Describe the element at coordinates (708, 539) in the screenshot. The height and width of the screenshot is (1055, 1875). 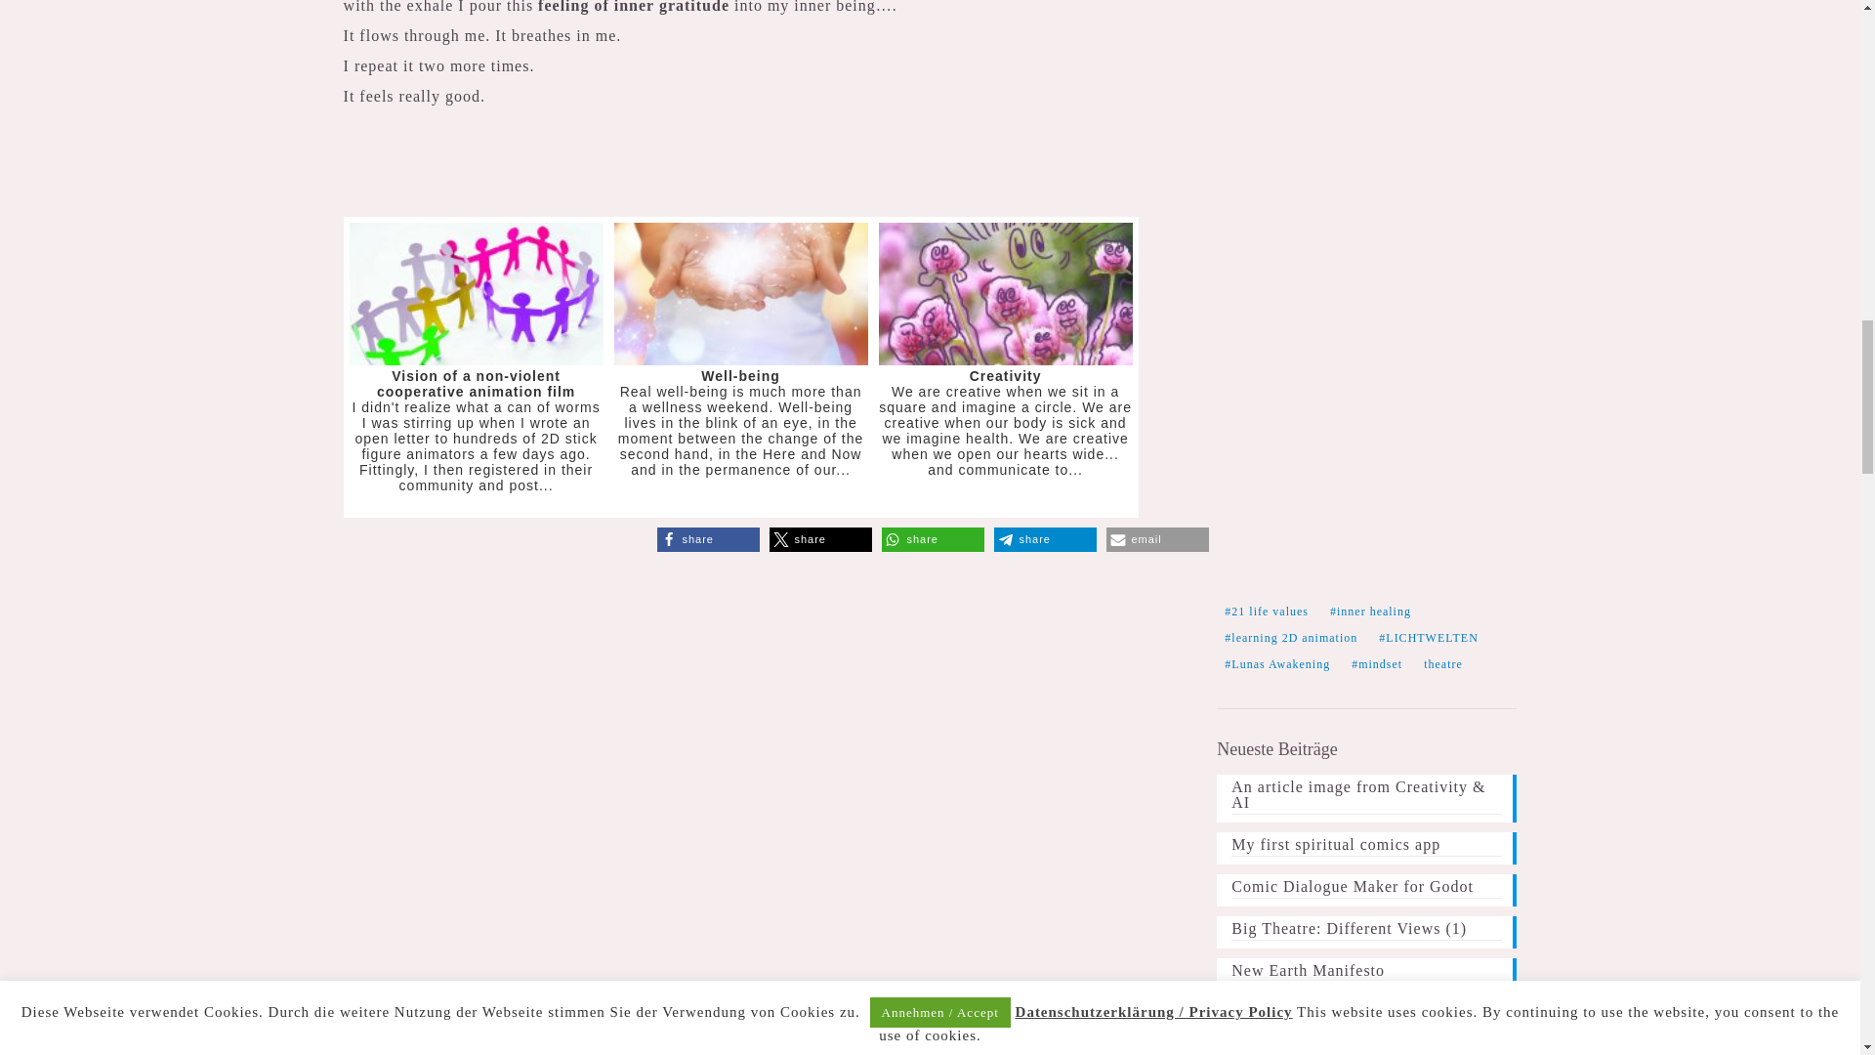
I see `Share on Facebook` at that location.